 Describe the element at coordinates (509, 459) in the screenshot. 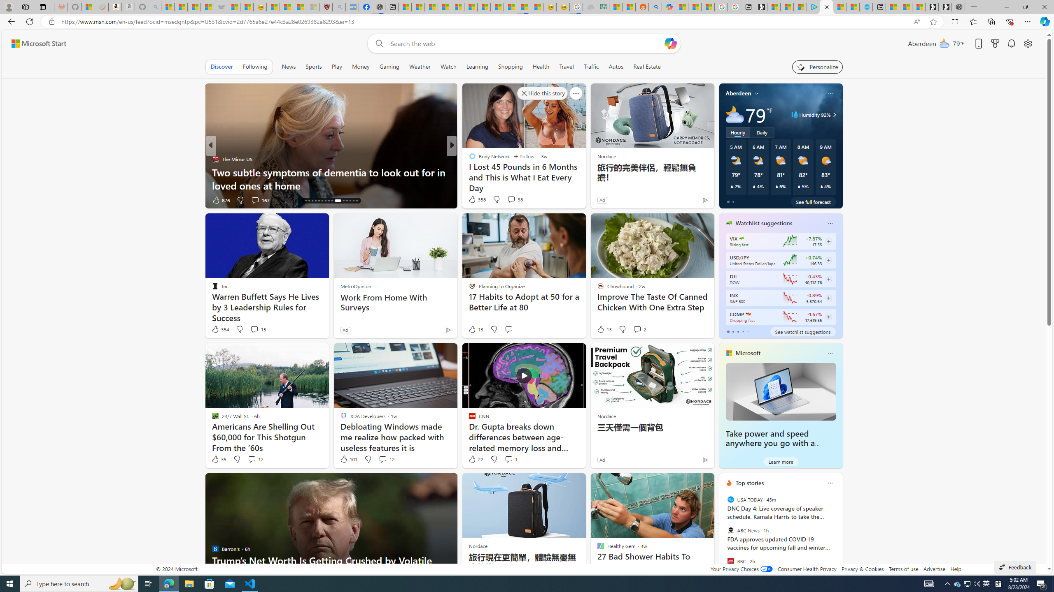

I see `View comments 1 Comment` at that location.